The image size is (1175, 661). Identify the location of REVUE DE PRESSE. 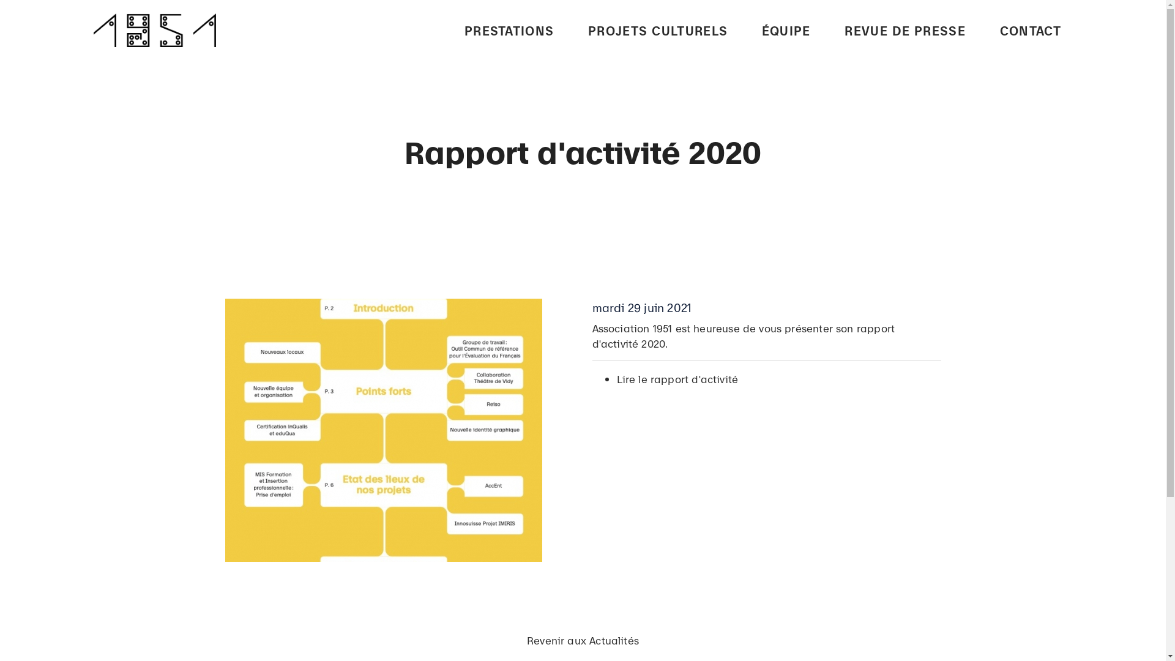
(905, 29).